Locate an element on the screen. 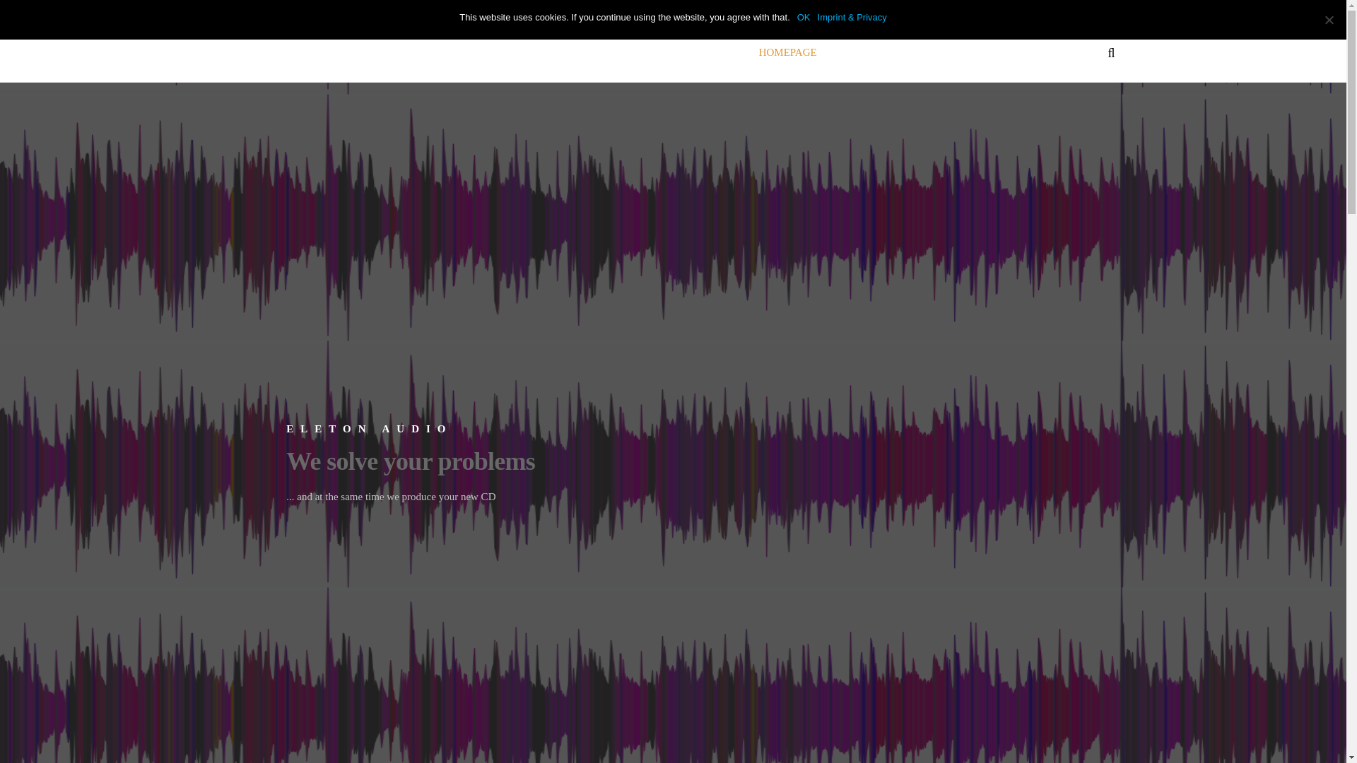  DEUTSCH is located at coordinates (1069, 52).